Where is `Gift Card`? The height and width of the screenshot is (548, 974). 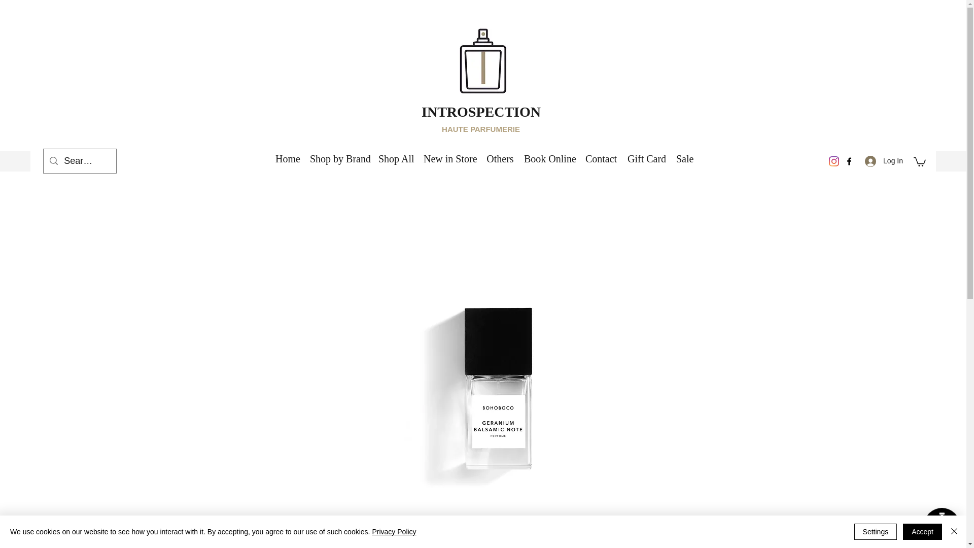
Gift Card is located at coordinates (646, 159).